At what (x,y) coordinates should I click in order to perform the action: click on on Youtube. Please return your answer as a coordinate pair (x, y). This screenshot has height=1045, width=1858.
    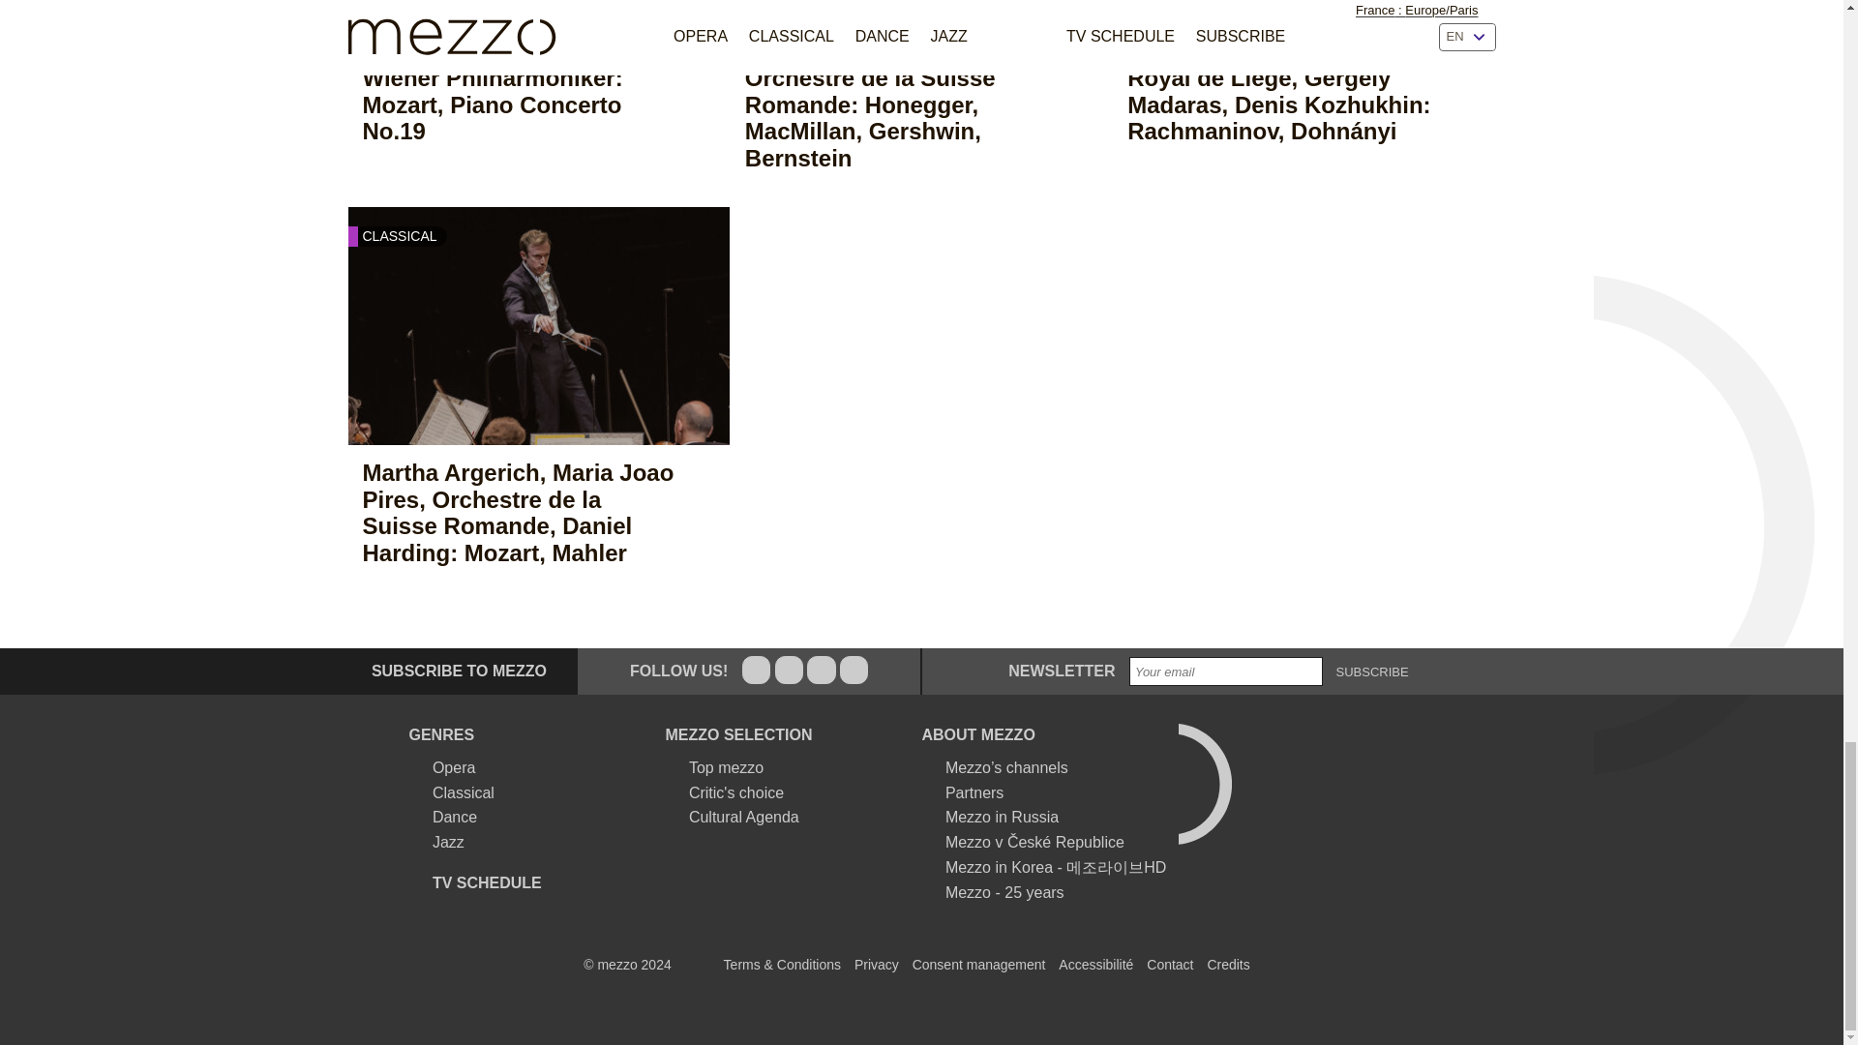
    Looking at the image, I should click on (854, 670).